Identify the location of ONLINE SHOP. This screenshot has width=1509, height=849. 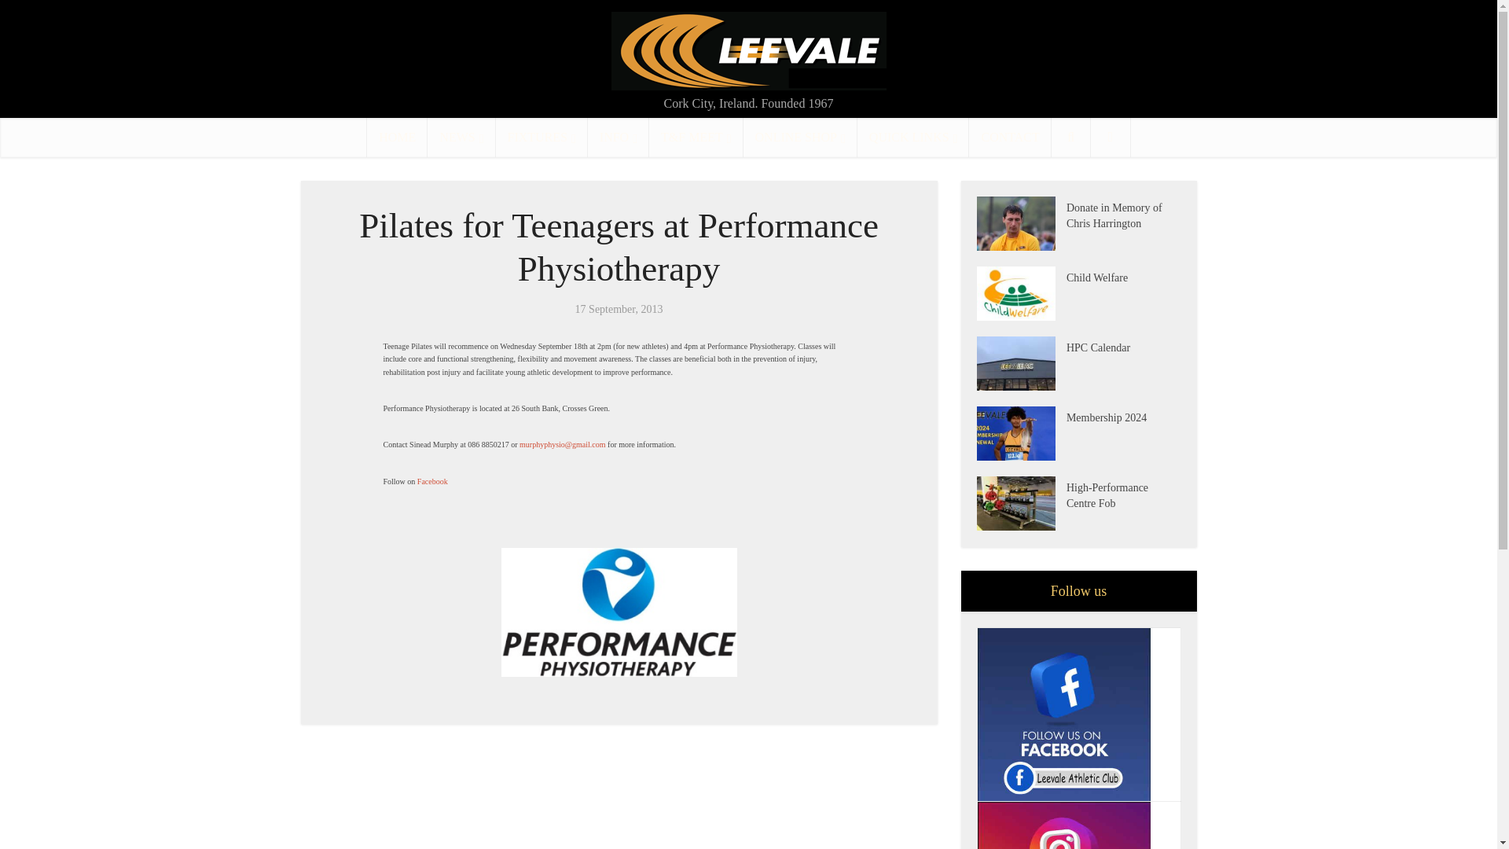
(800, 137).